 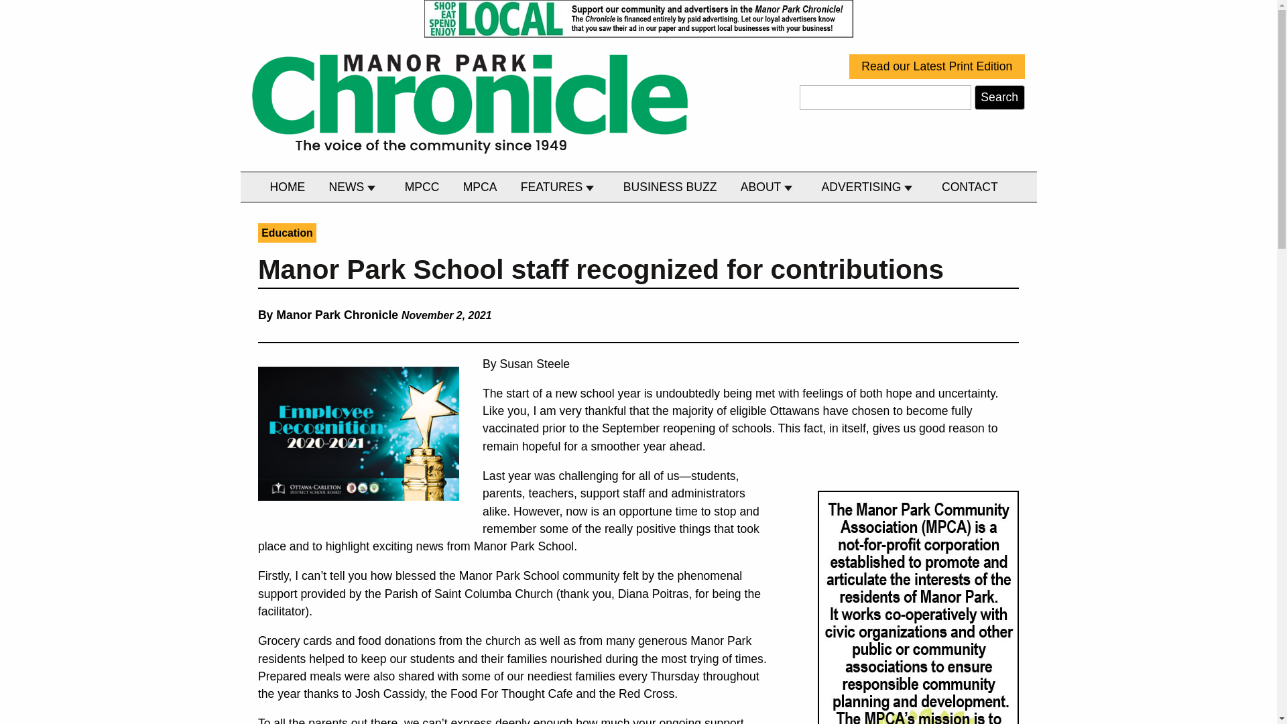 I want to click on ADVERTISING, so click(x=870, y=187).